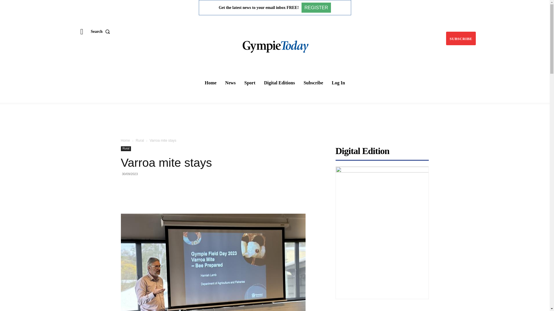 The image size is (554, 311). I want to click on Subscribe, so click(461, 38).